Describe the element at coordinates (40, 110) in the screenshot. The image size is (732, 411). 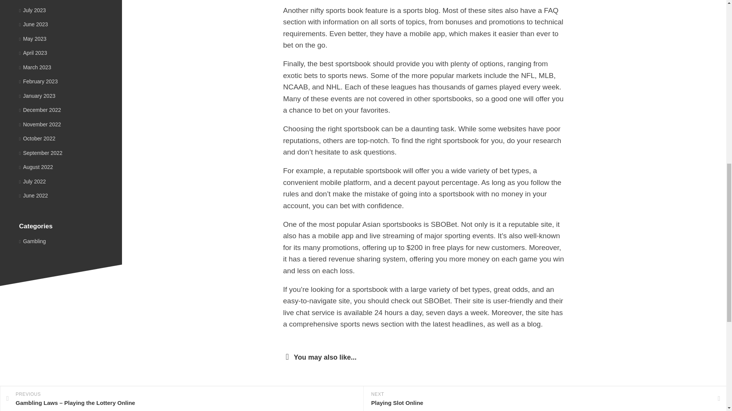
I see `December 2022` at that location.